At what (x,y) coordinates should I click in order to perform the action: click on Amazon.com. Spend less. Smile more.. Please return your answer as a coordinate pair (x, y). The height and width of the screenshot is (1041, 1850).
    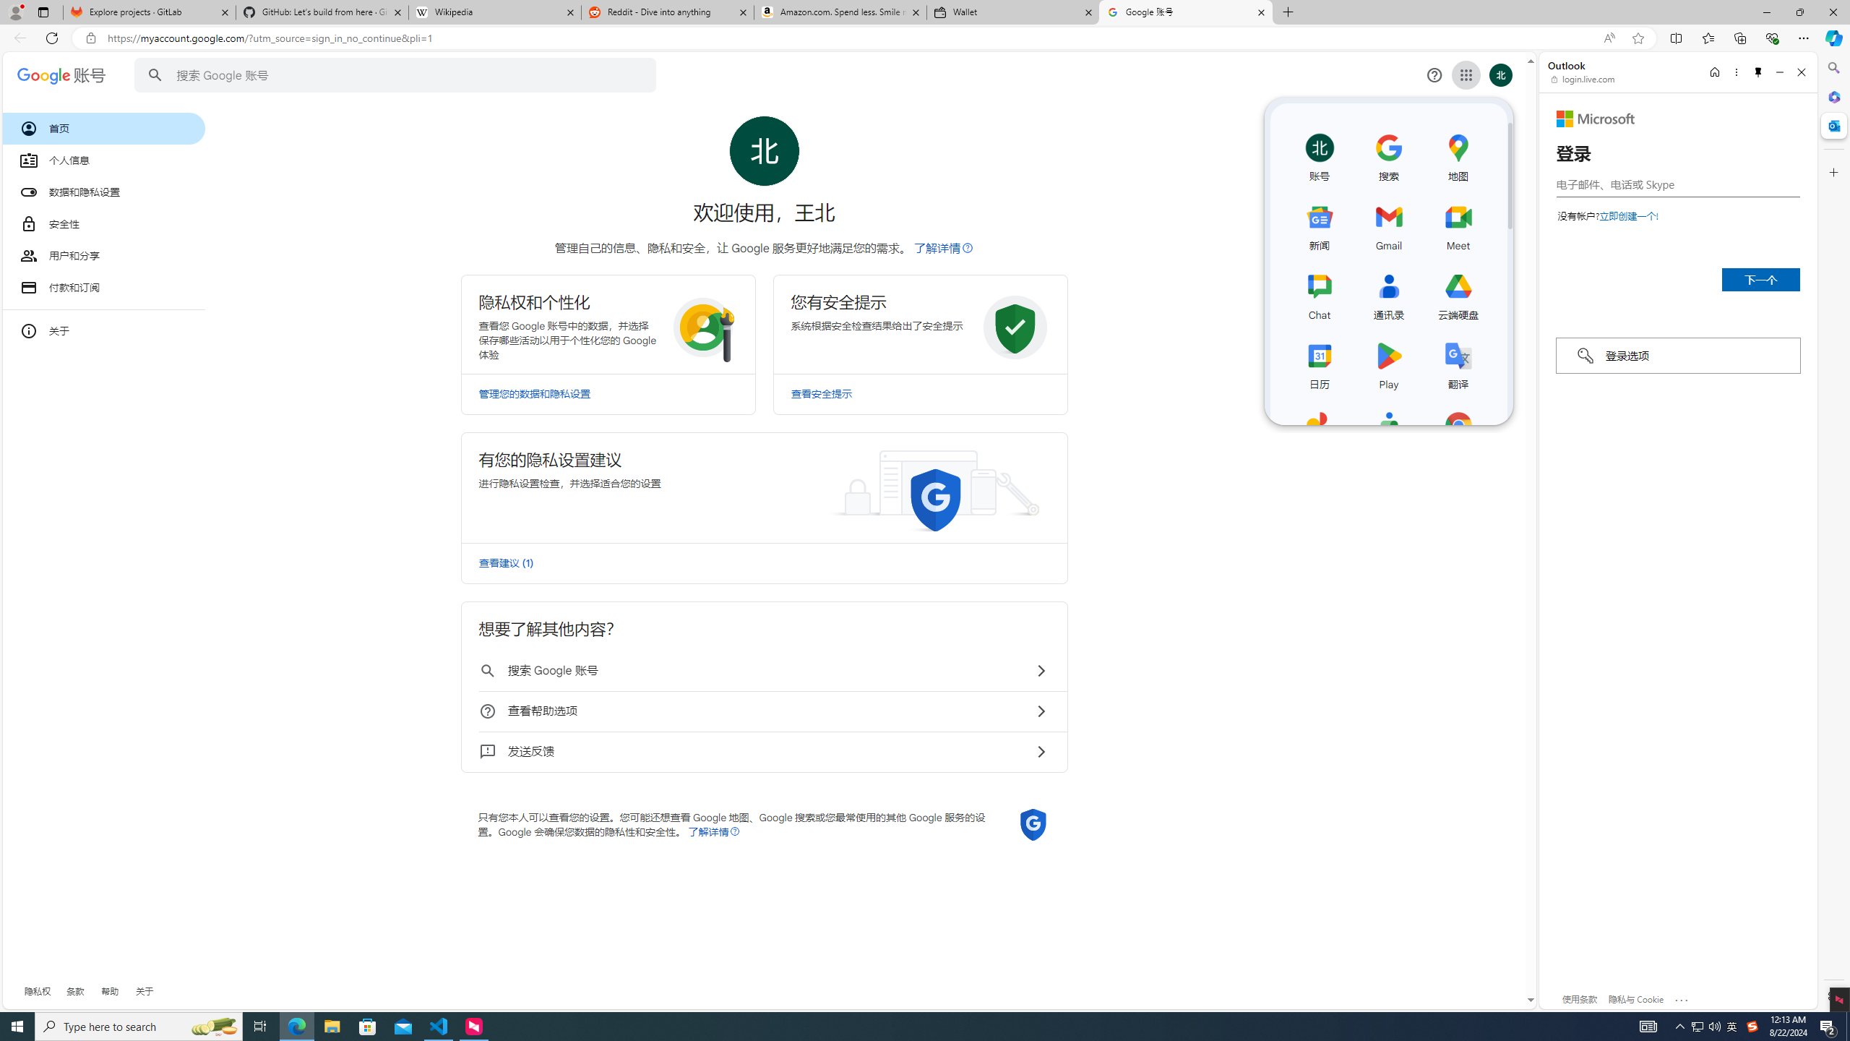
    Looking at the image, I should click on (840, 12).